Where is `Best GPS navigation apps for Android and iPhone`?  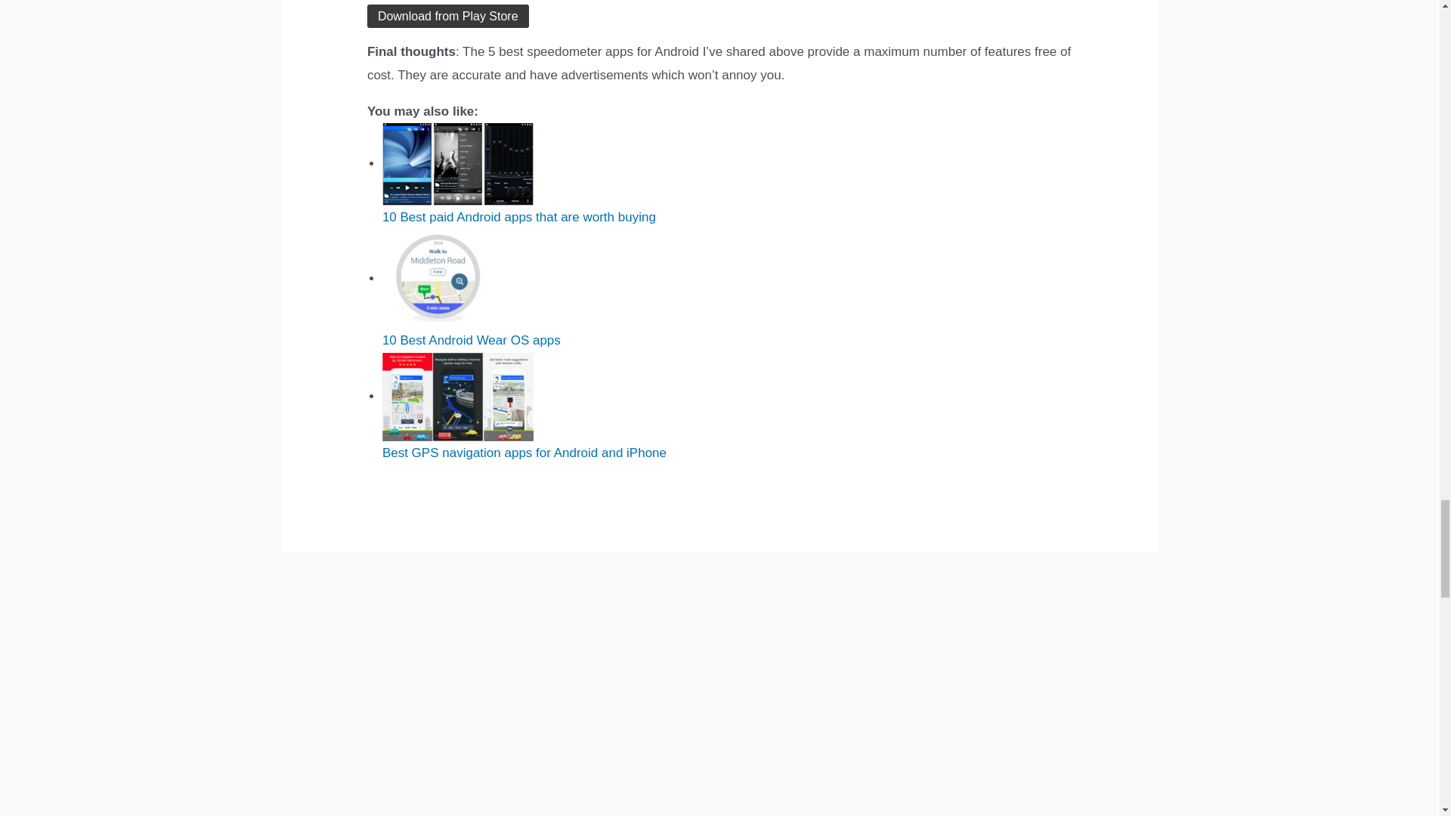 Best GPS navigation apps for Android and iPhone is located at coordinates (458, 397).